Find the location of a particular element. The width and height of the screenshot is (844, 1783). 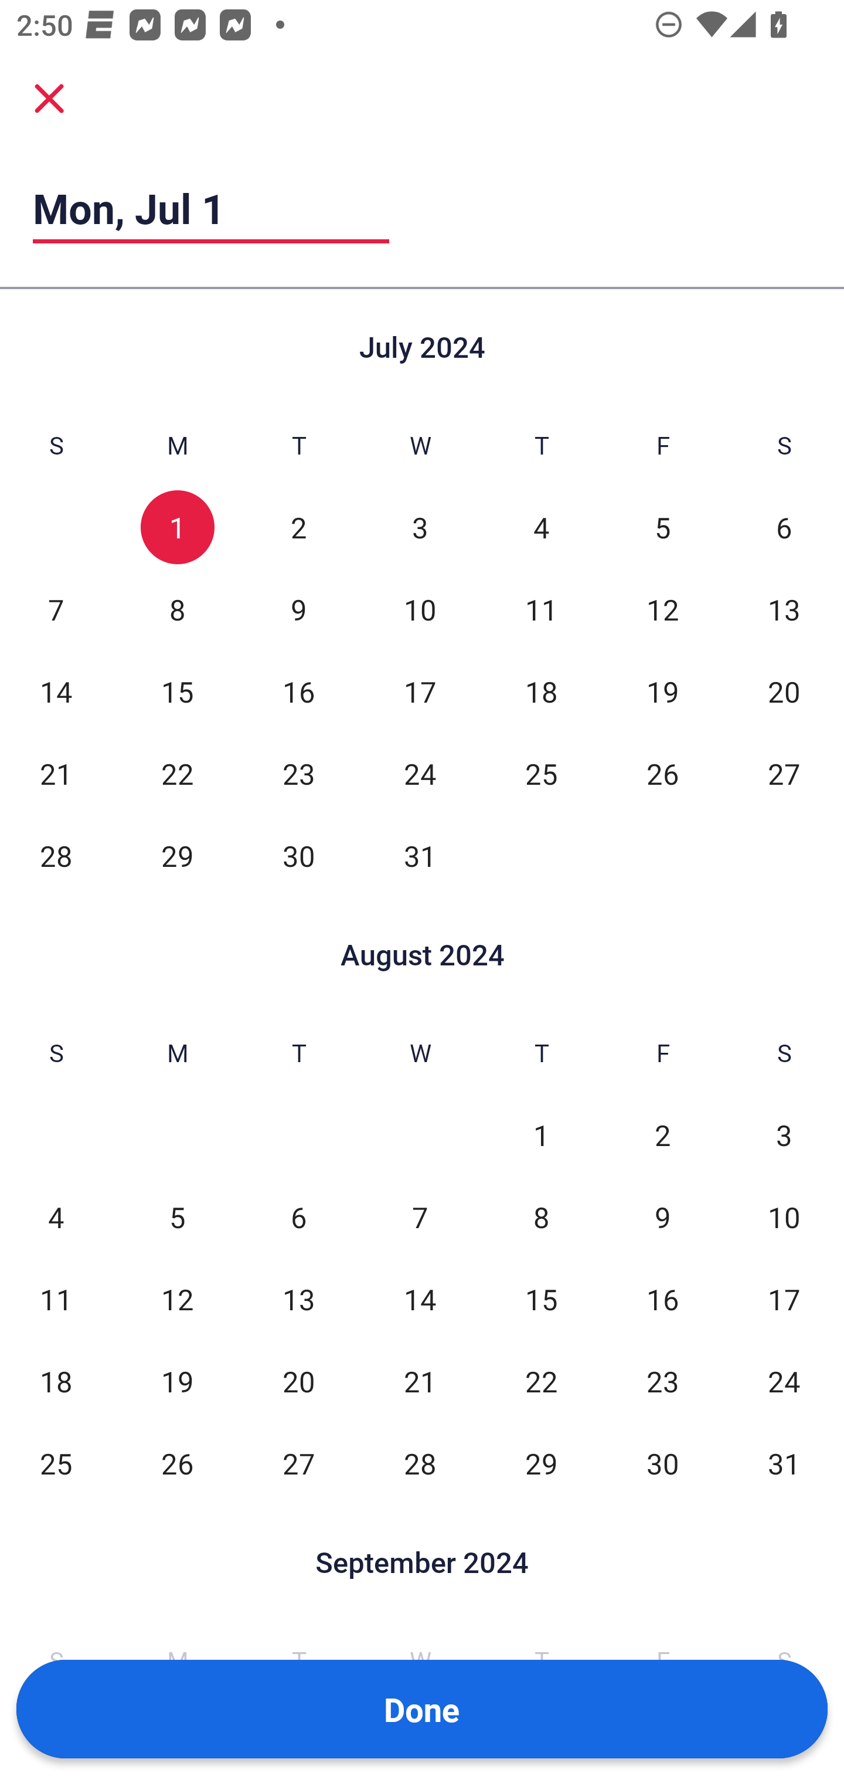

20 Tue, Aug 20, Not Selected is located at coordinates (299, 1382).